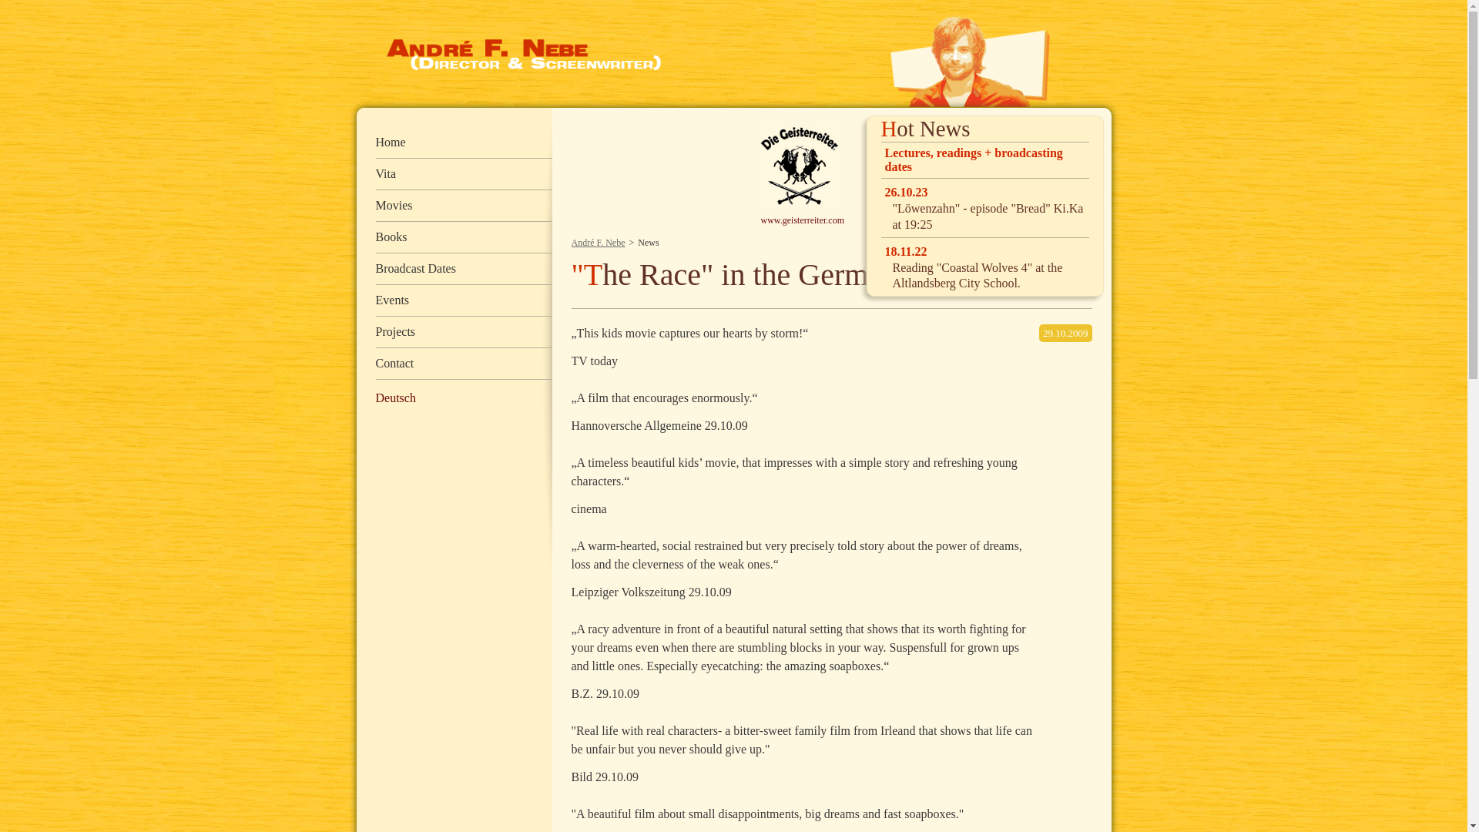  Describe the element at coordinates (464, 143) in the screenshot. I see `Home` at that location.